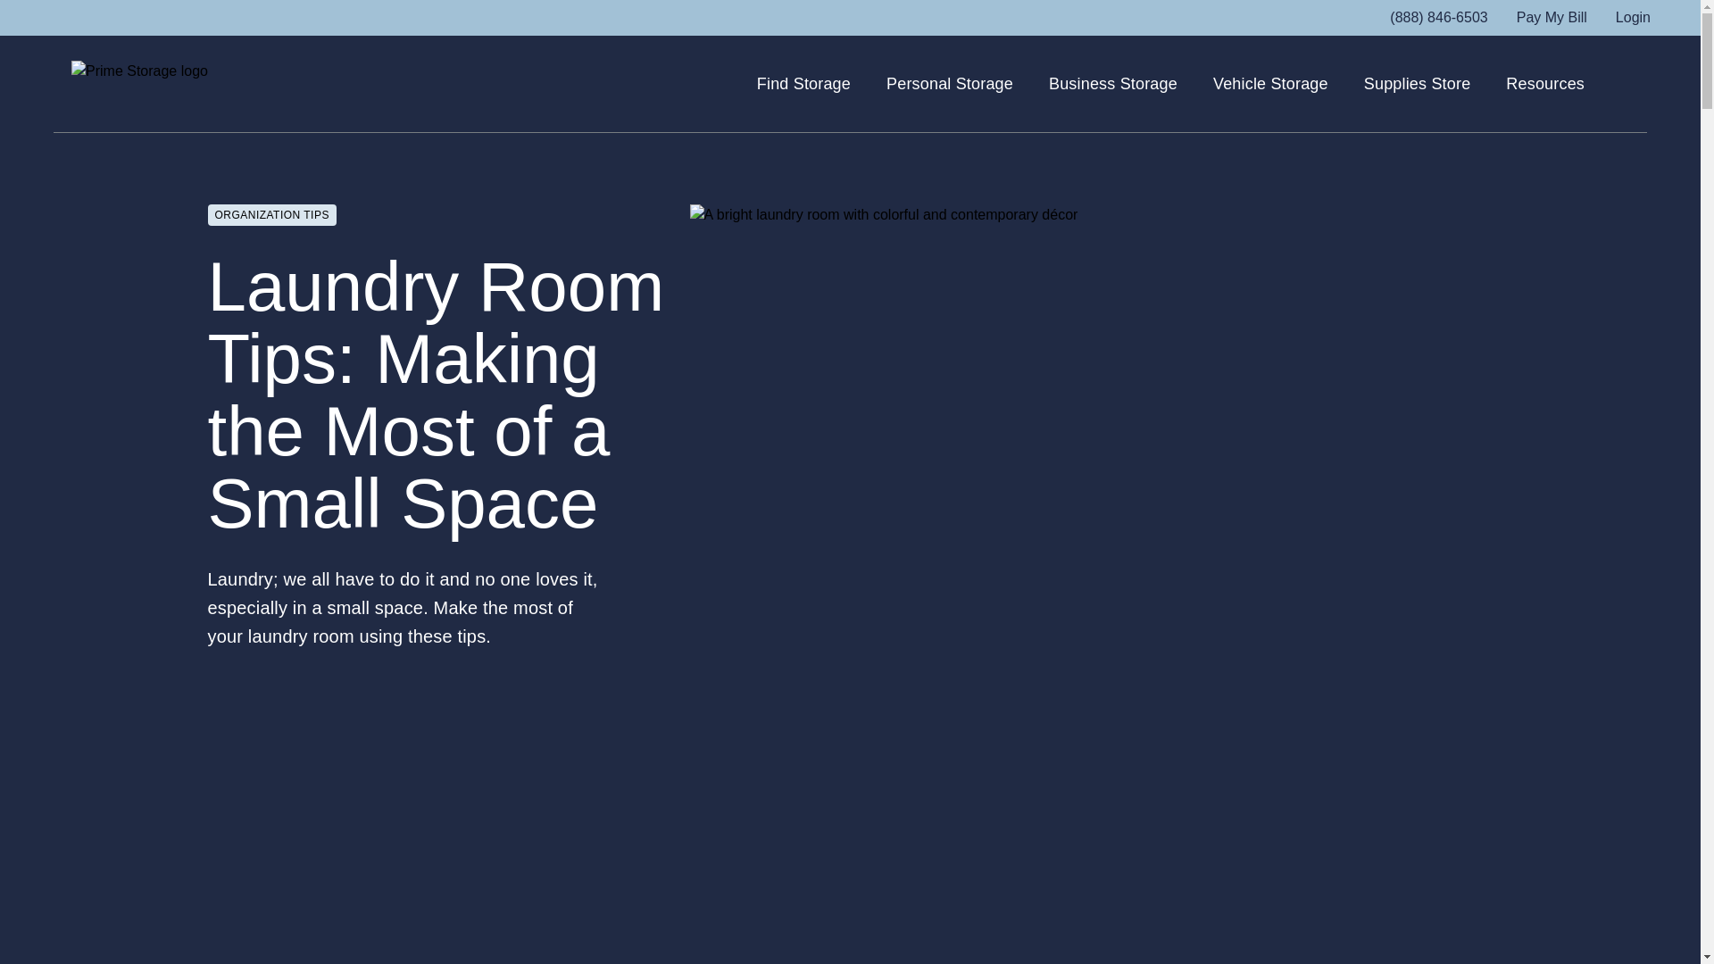 The image size is (1714, 964). Describe the element at coordinates (803, 84) in the screenshot. I see `Find Storage` at that location.